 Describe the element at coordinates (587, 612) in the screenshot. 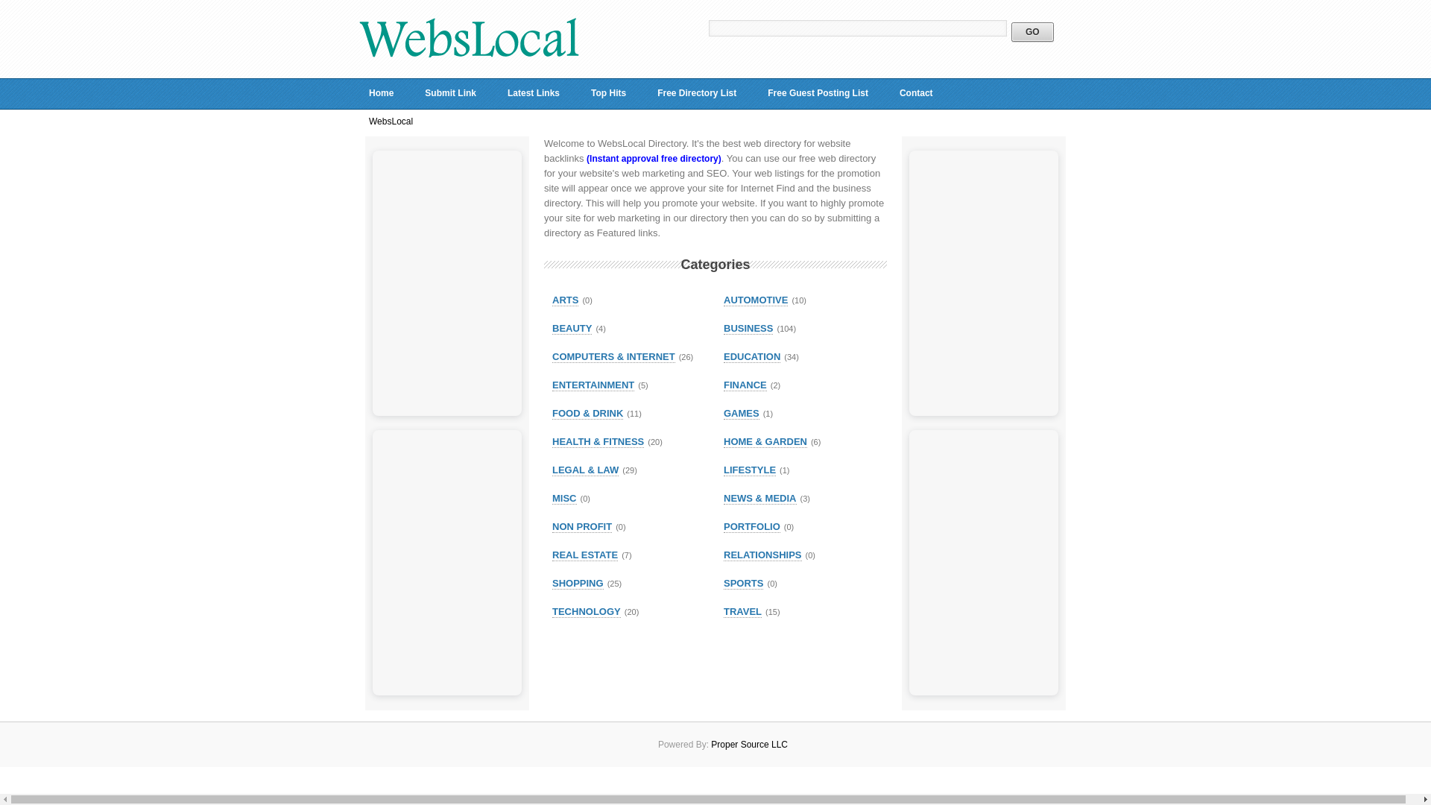

I see `TECHNOLOGY` at that location.